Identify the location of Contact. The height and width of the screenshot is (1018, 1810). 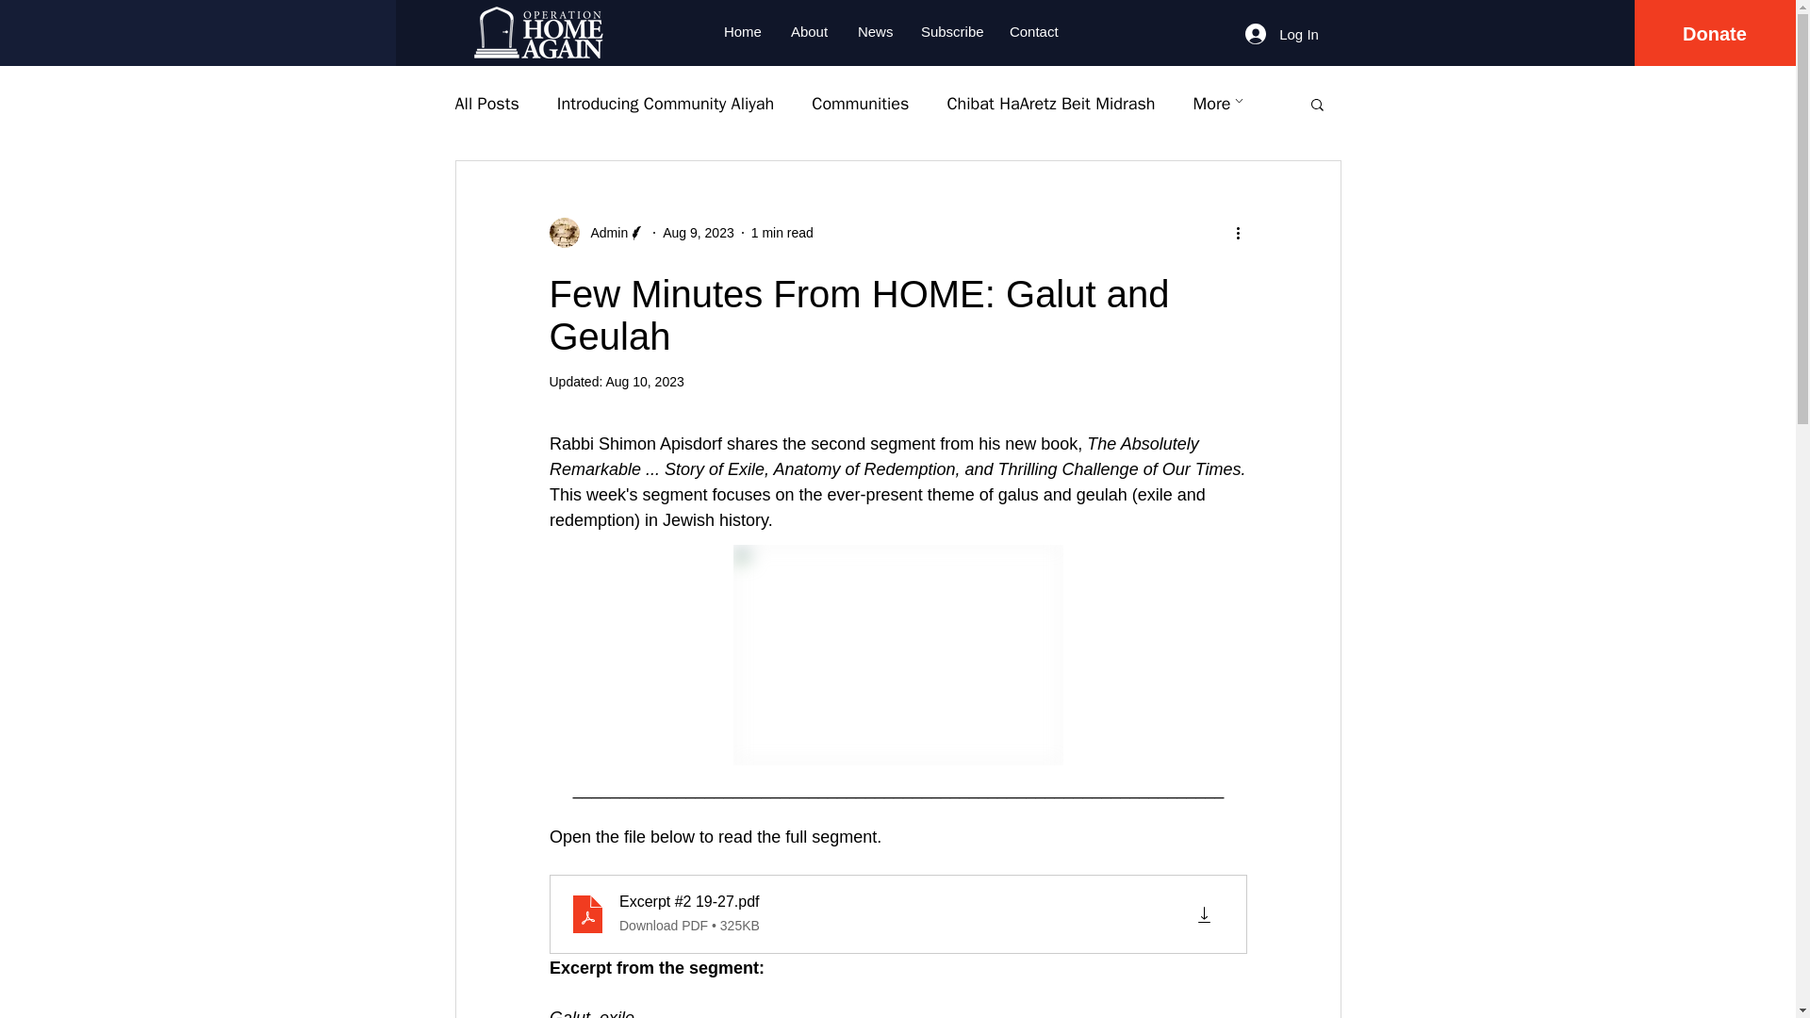
(1034, 32).